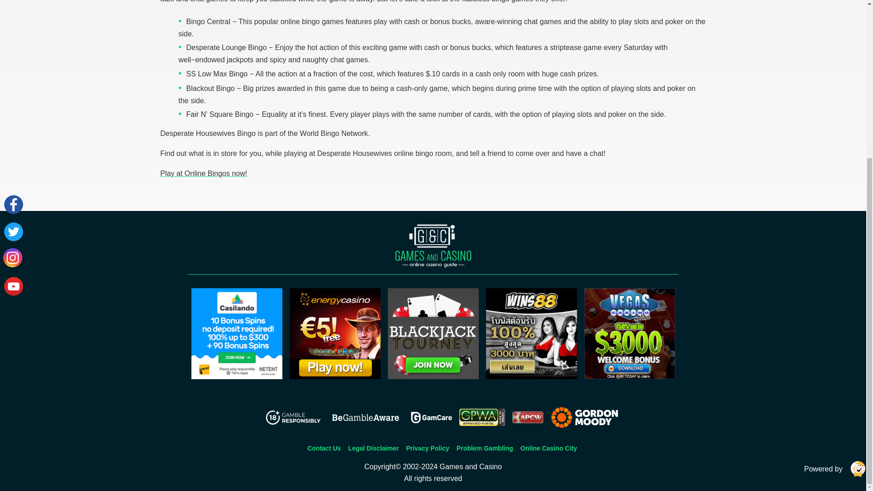 This screenshot has height=491, width=873. I want to click on Vegas Crest Casino, so click(433, 376).